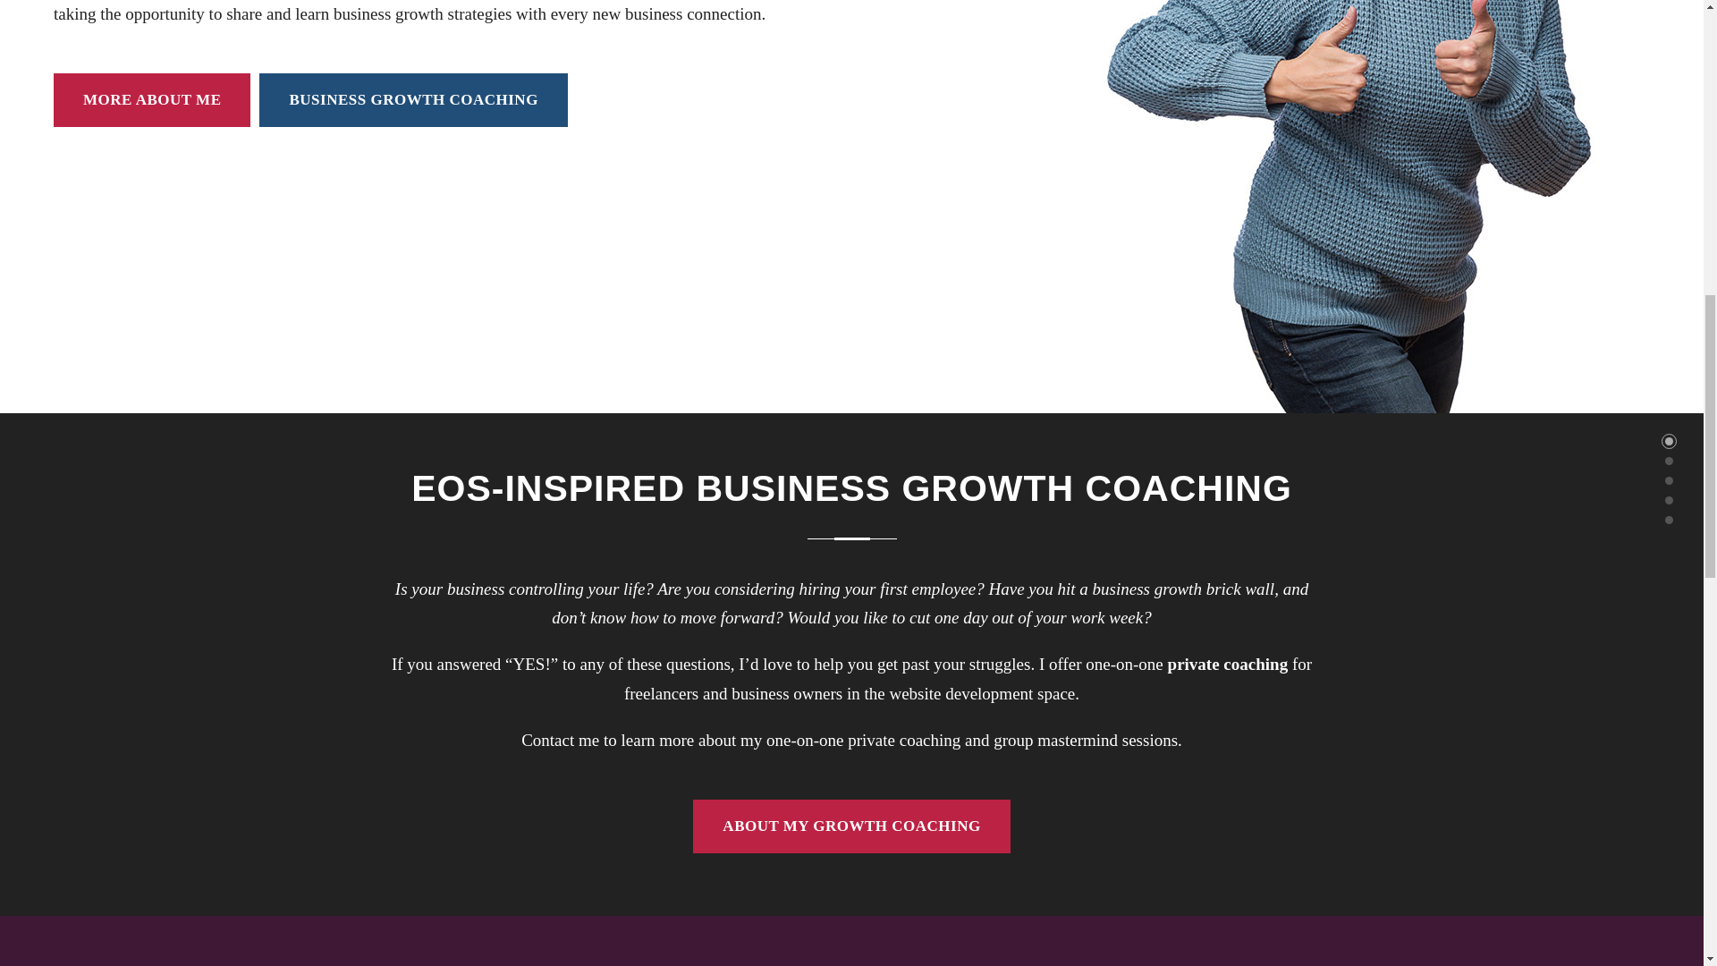 The width and height of the screenshot is (1717, 966). What do you see at coordinates (851, 826) in the screenshot?
I see `ABOUT MY GROWTH COACHING` at bounding box center [851, 826].